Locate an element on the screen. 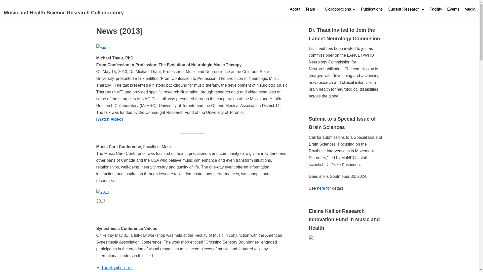 The height and width of the screenshot is (272, 483). Collaborations is located at coordinates (341, 9).